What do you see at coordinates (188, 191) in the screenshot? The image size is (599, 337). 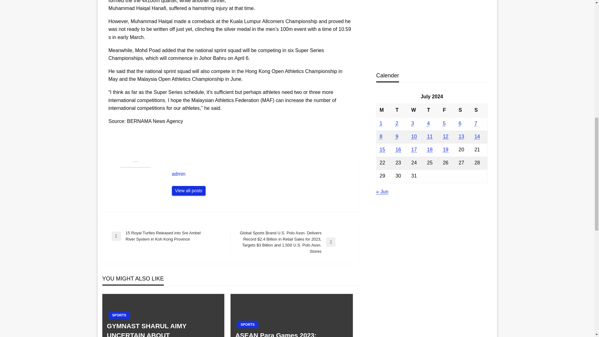 I see `admin` at bounding box center [188, 191].